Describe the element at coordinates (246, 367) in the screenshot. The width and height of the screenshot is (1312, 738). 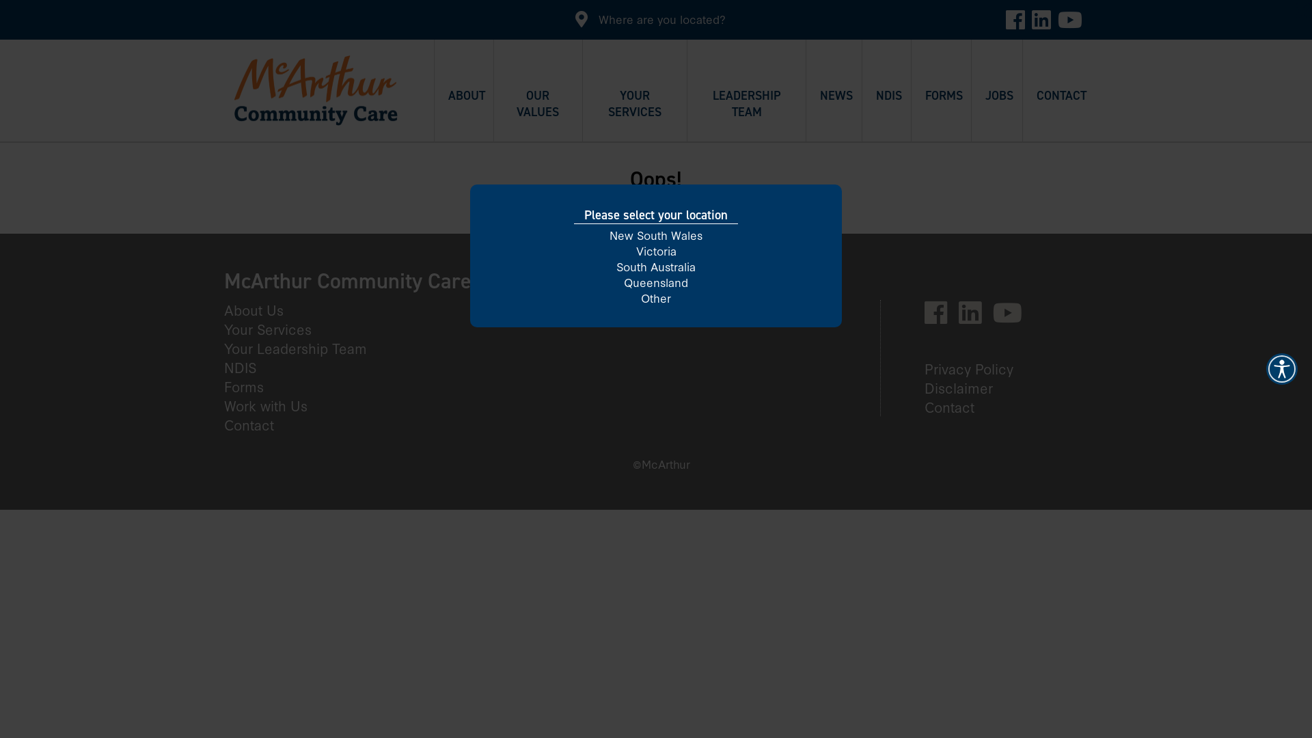
I see `NDIS` at that location.